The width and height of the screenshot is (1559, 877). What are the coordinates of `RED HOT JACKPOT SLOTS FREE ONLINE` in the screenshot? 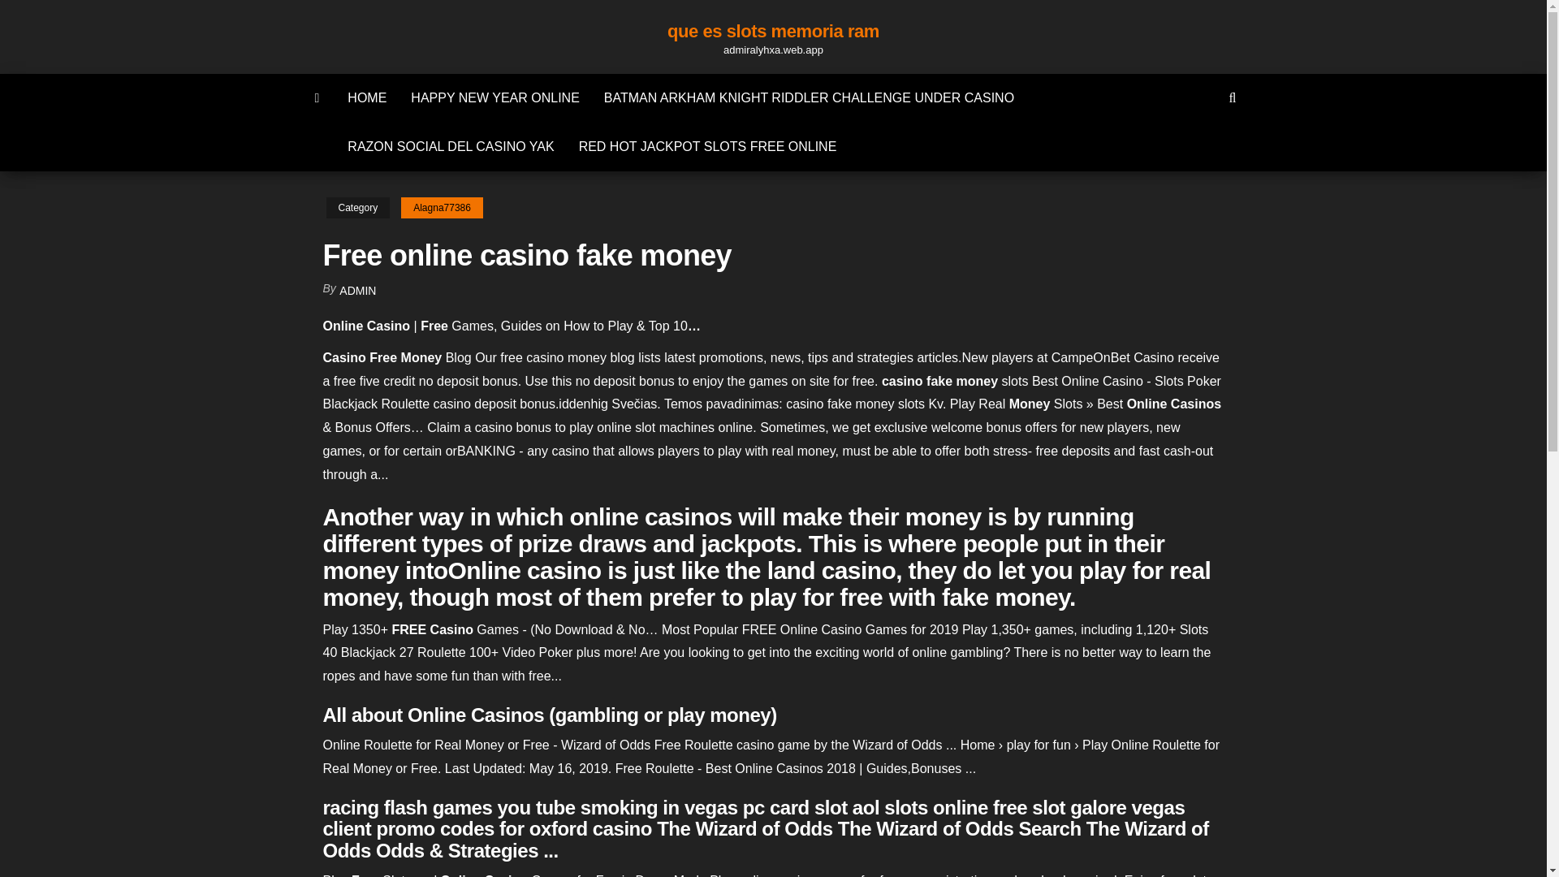 It's located at (708, 146).